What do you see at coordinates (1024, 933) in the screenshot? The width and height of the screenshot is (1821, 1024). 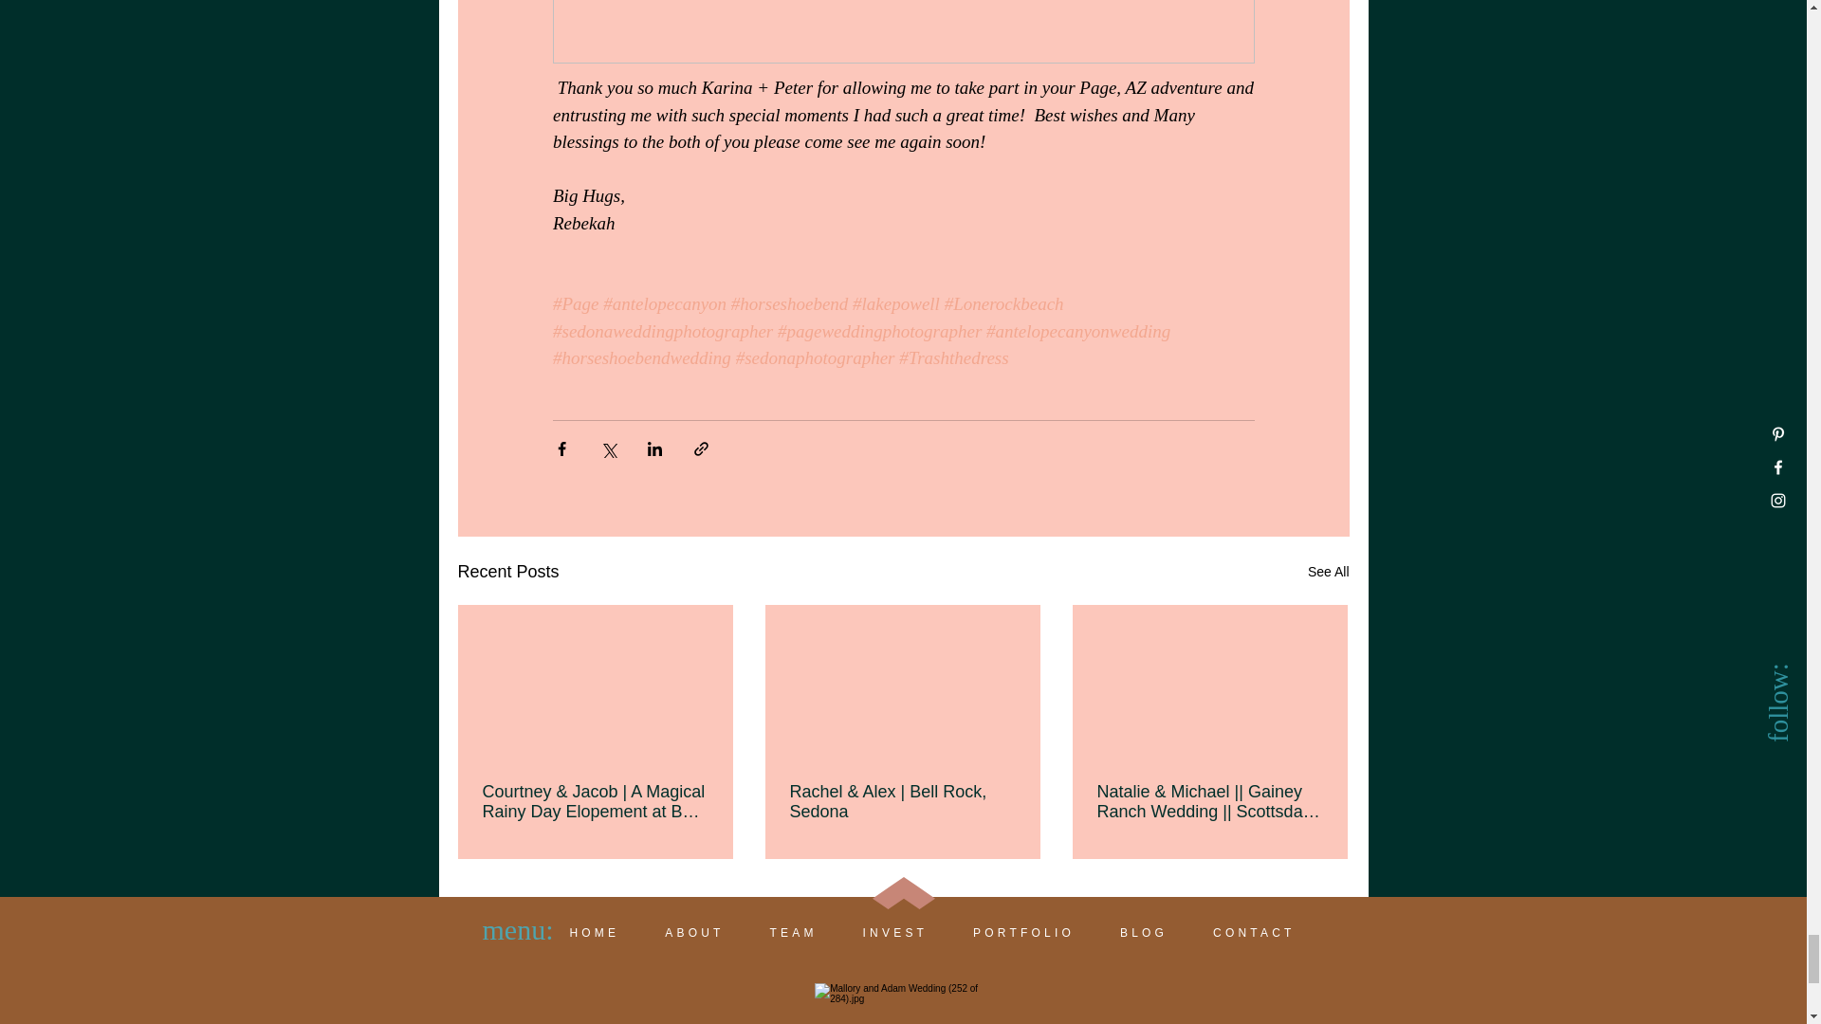 I see `PORTFOLIO` at bounding box center [1024, 933].